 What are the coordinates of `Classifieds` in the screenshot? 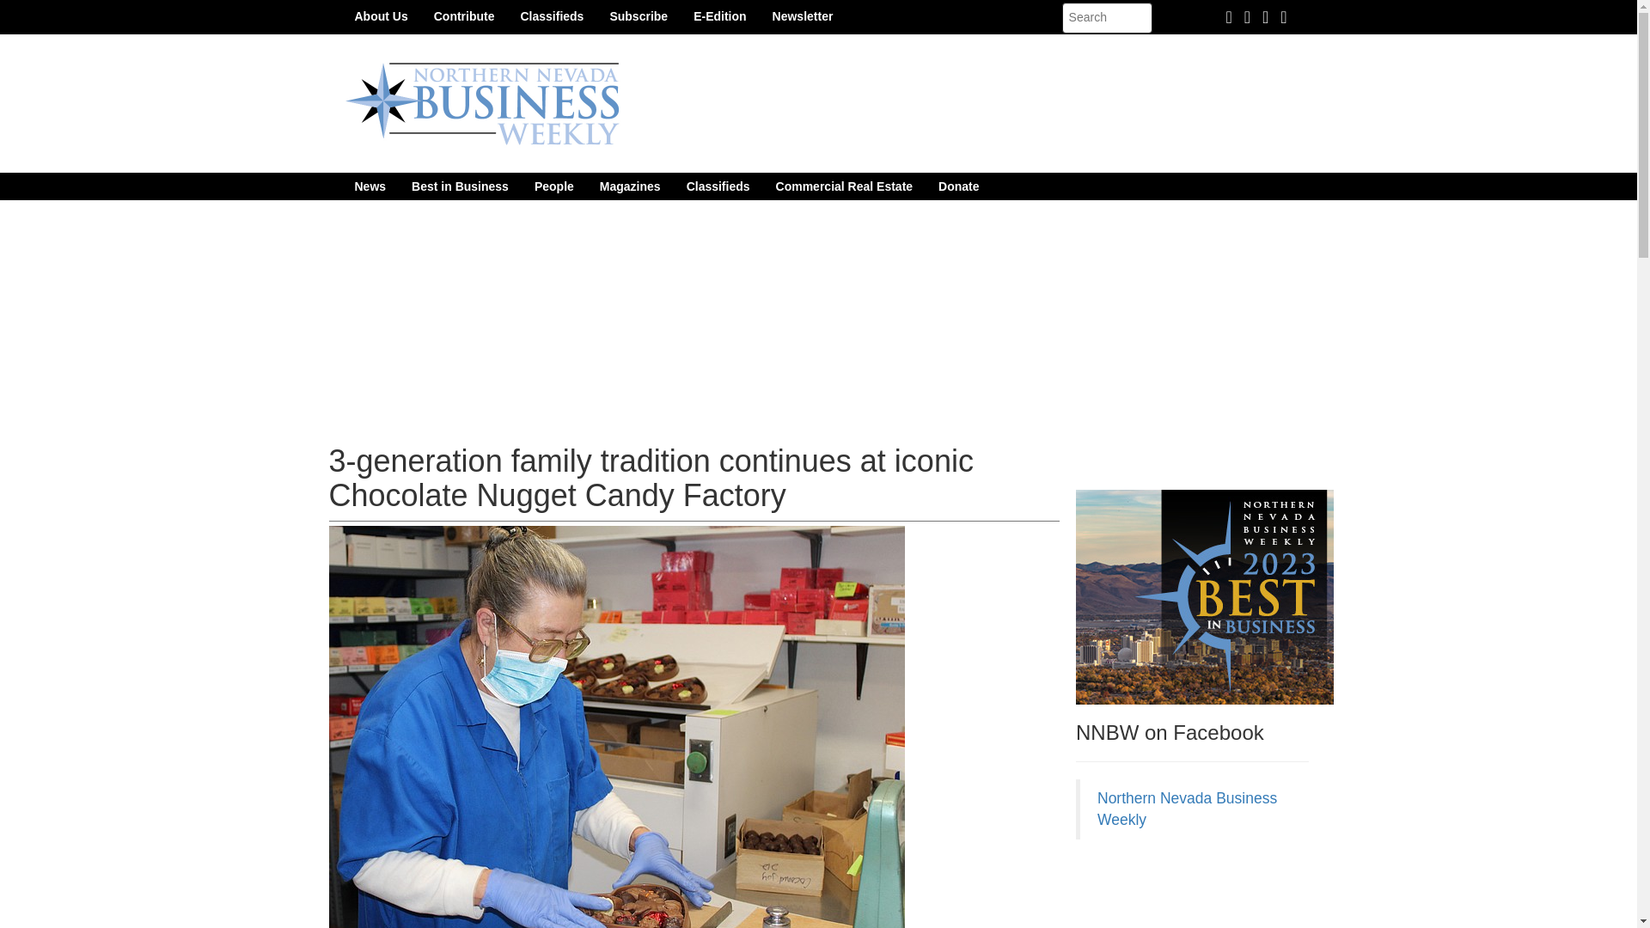 It's located at (551, 15).